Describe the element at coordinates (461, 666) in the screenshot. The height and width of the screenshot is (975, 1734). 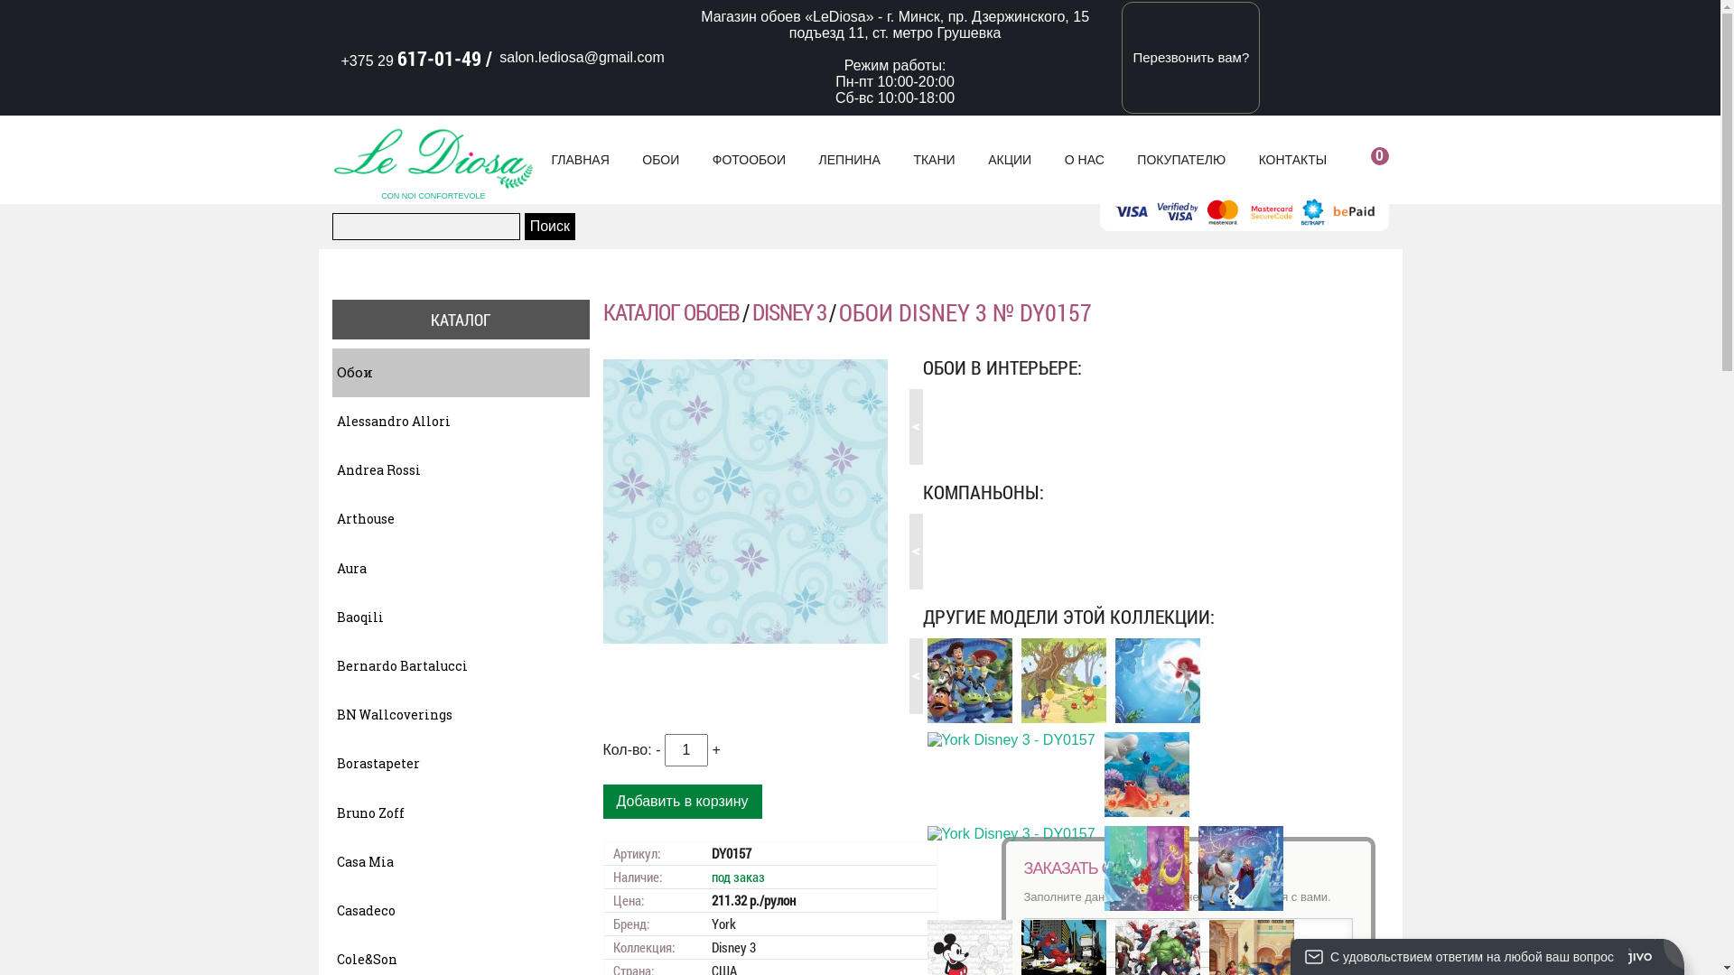
I see `Bernardo Bartalucci` at that location.